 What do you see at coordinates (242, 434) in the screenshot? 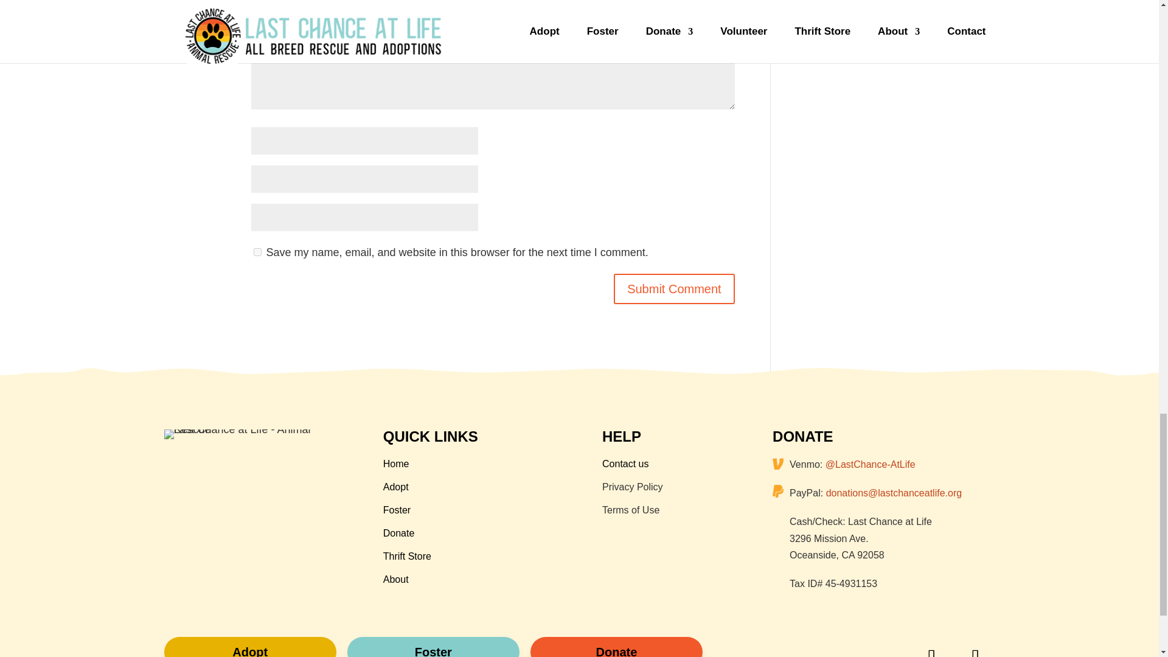
I see `LCAL logo` at bounding box center [242, 434].